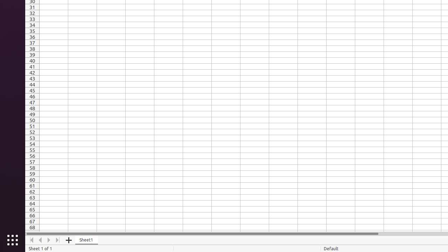 This screenshot has width=448, height=252. Describe the element at coordinates (13, 240) in the screenshot. I see `Show Applications` at that location.